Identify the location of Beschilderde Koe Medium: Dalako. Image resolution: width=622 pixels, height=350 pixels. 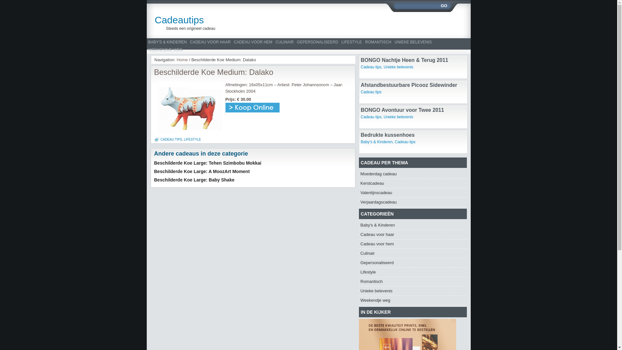
(214, 72).